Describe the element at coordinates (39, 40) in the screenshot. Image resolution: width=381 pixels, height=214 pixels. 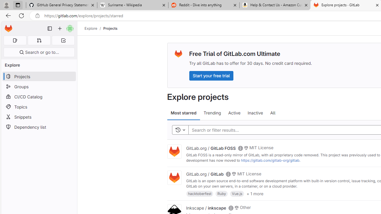
I see `Merge requests 0` at that location.